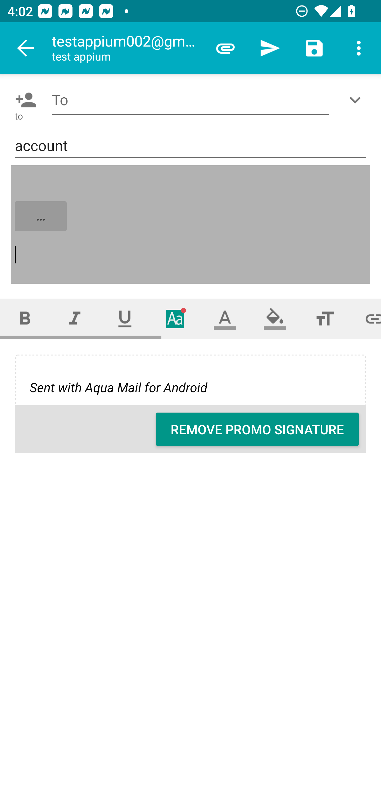 The image size is (381, 804). What do you see at coordinates (75, 318) in the screenshot?
I see `Italic` at bounding box center [75, 318].